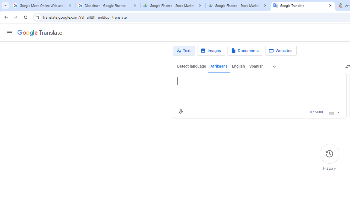 This screenshot has width=350, height=197. What do you see at coordinates (211, 51) in the screenshot?
I see `Image translation` at bounding box center [211, 51].